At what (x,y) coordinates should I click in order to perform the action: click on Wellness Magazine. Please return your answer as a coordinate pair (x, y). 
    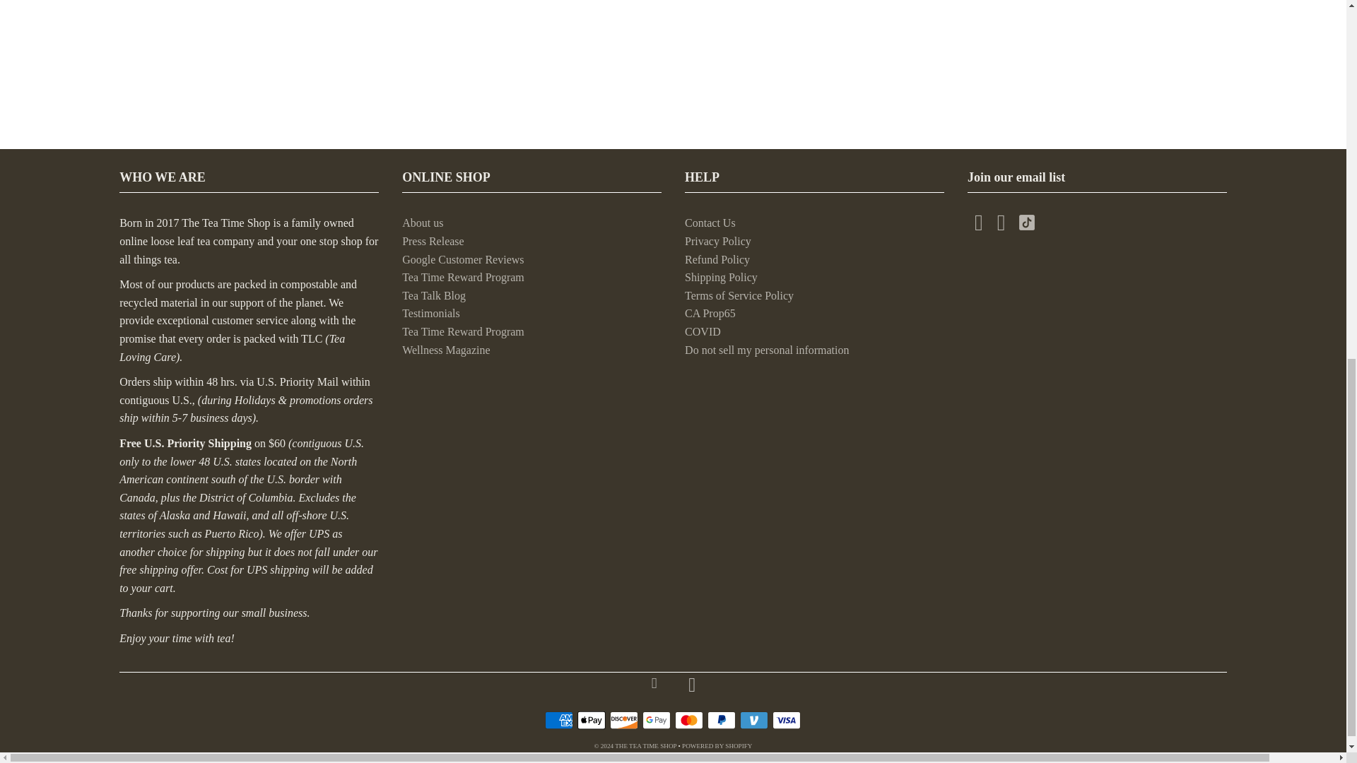
    Looking at the image, I should click on (445, 350).